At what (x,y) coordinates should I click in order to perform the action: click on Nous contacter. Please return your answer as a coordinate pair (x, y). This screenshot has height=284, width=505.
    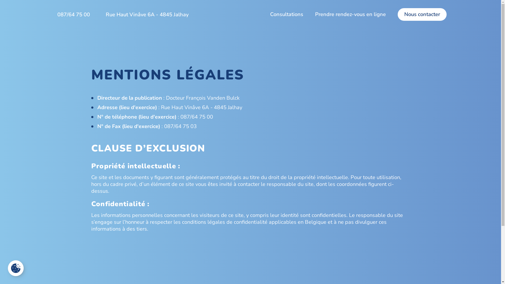
    Looking at the image, I should click on (422, 14).